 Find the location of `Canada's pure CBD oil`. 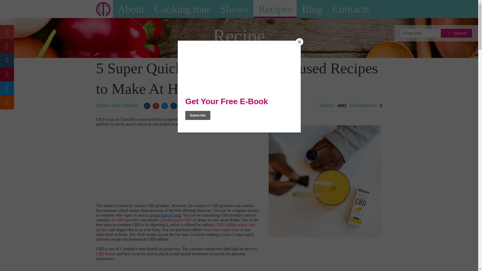

Canada's pure CBD oil is located at coordinates (178, 220).